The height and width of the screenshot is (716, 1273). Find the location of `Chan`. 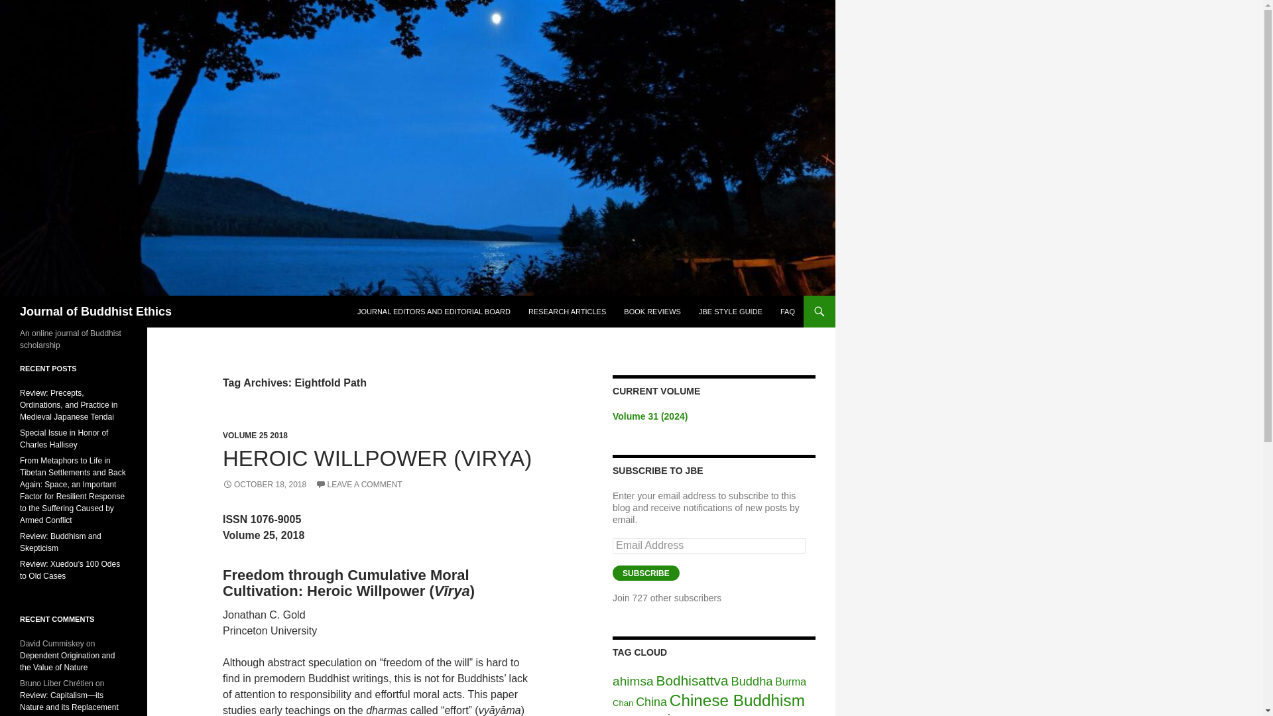

Chan is located at coordinates (622, 703).